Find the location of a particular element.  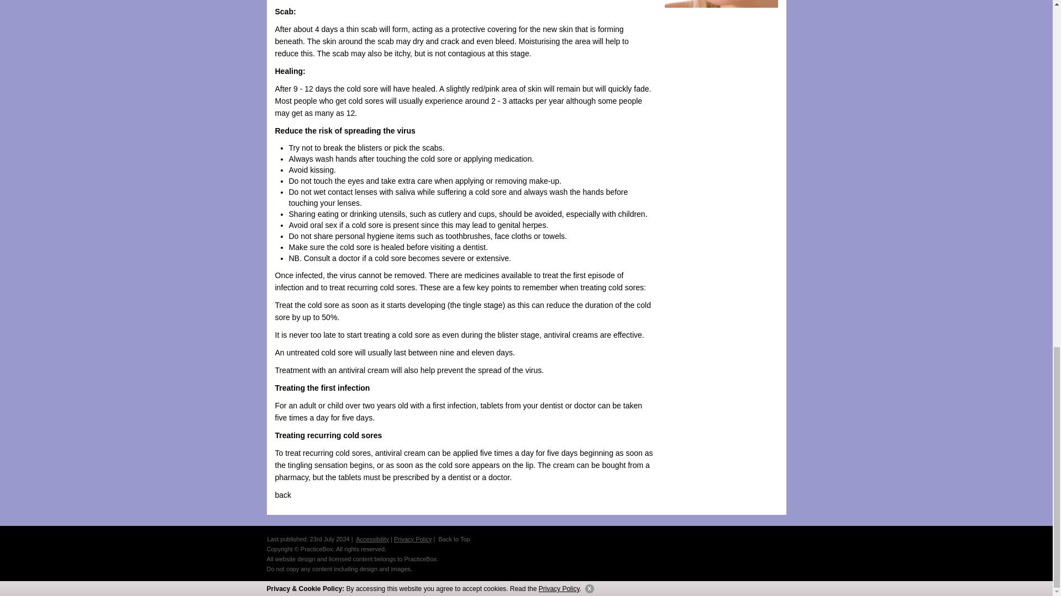

back is located at coordinates (283, 494).